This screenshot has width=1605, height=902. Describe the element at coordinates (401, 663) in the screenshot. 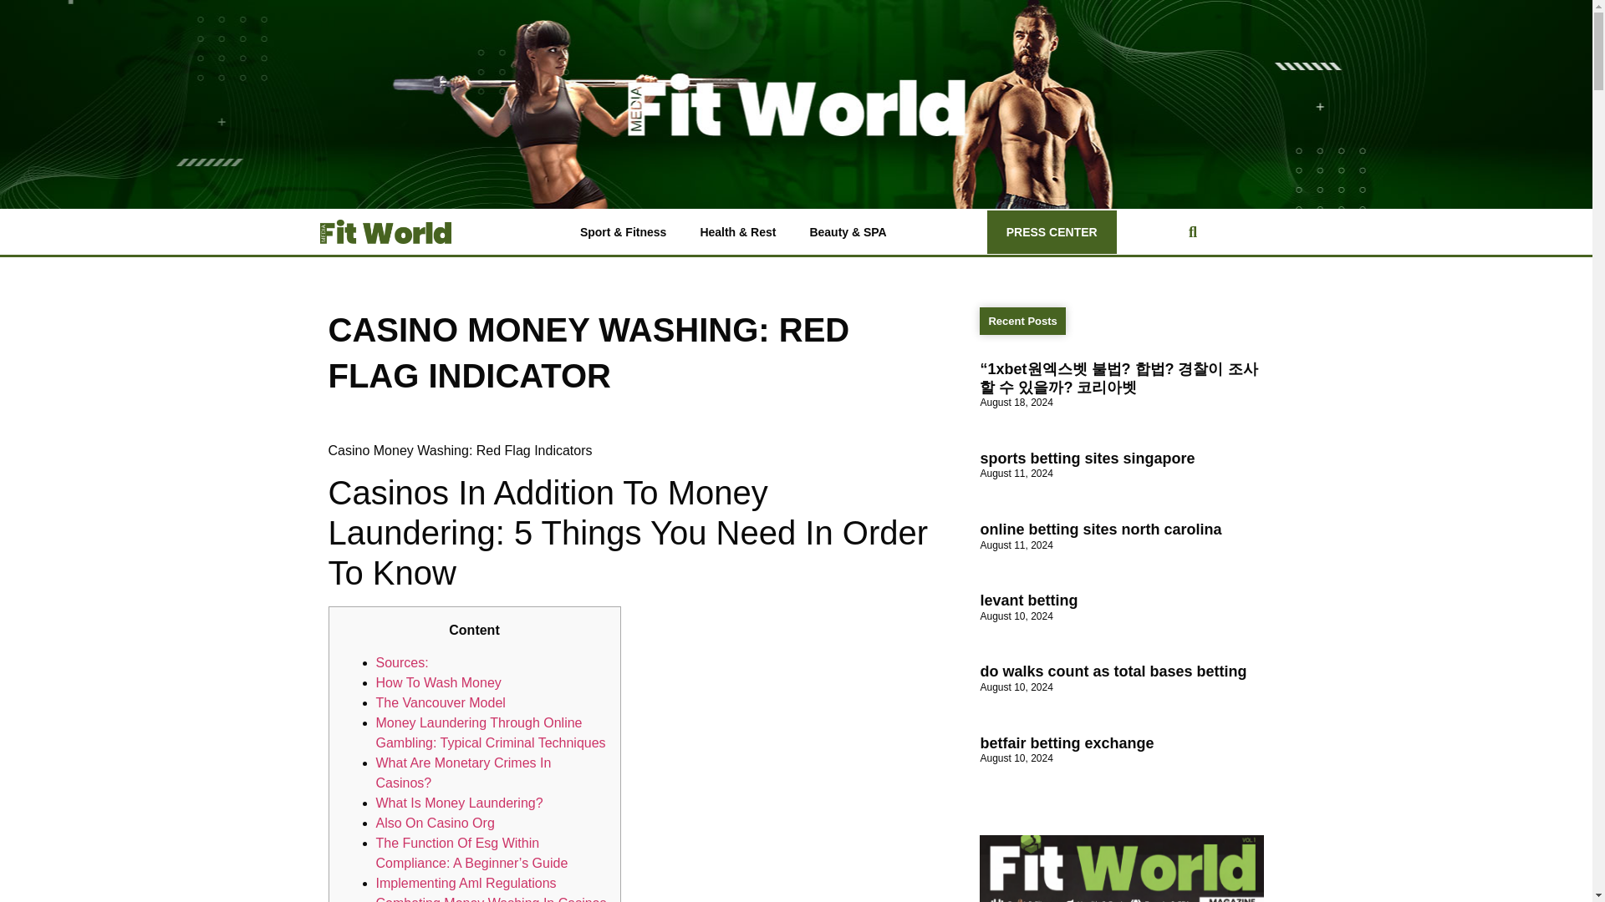

I see `Sources:` at that location.